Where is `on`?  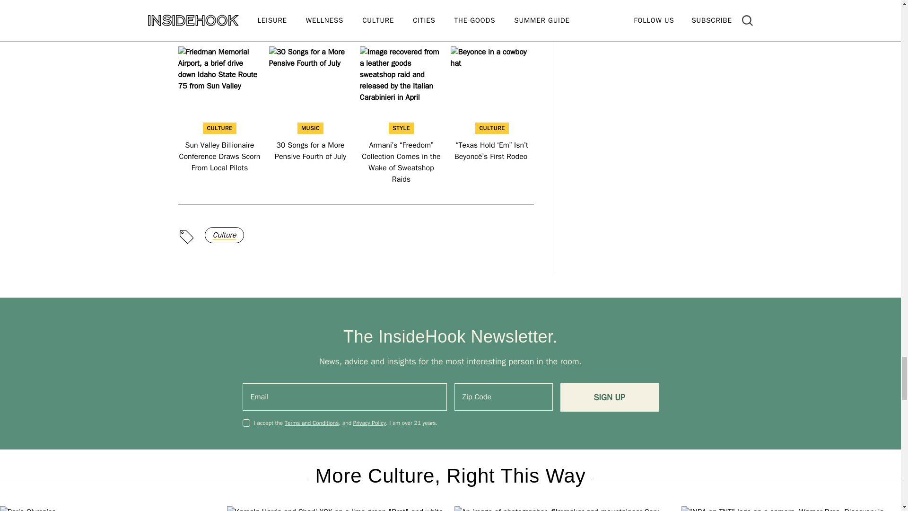 on is located at coordinates (246, 423).